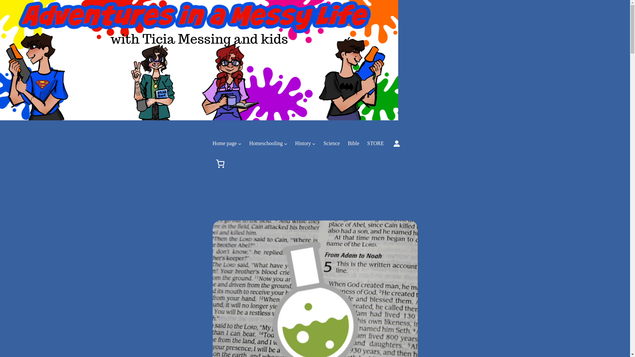 The image size is (635, 357). Describe the element at coordinates (331, 143) in the screenshot. I see `Science` at that location.